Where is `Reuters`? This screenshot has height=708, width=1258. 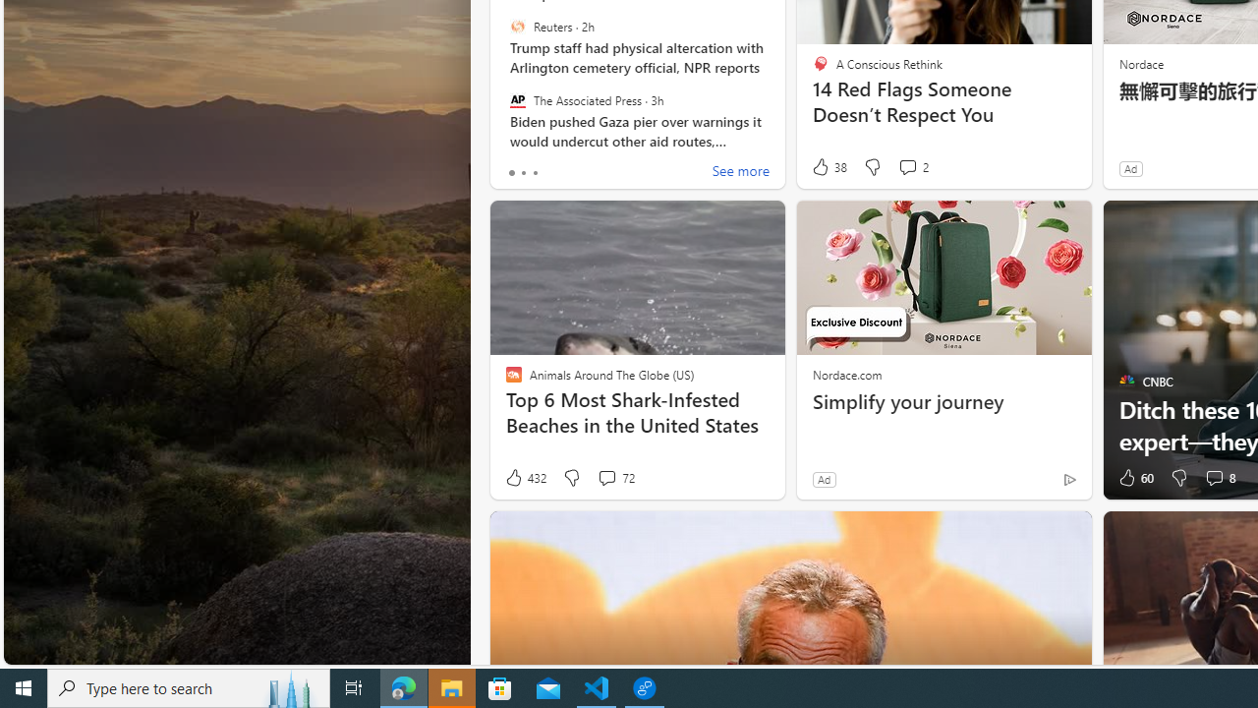 Reuters is located at coordinates (517, 27).